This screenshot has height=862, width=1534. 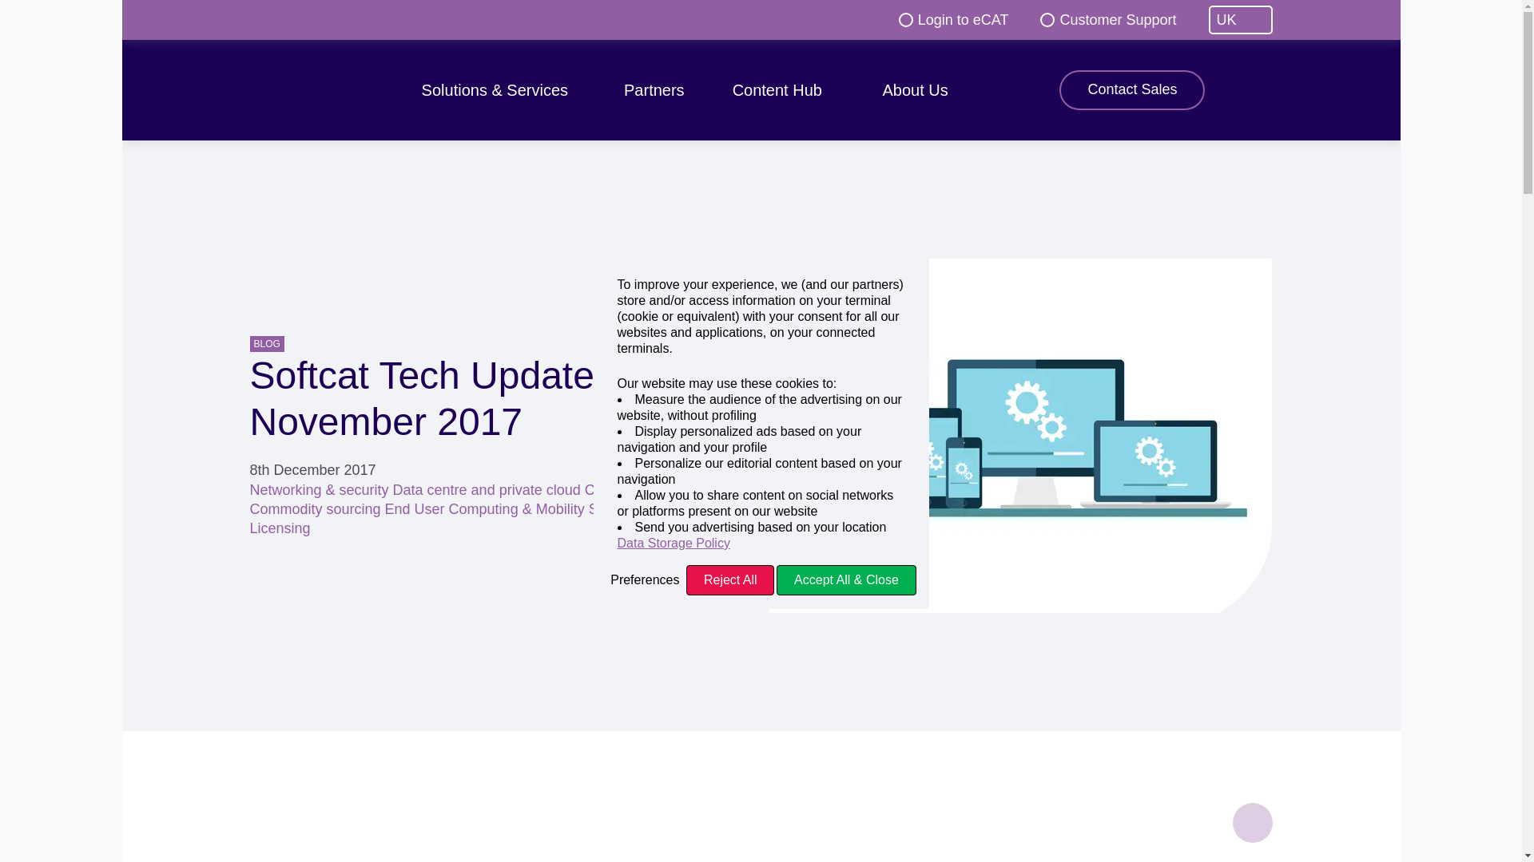 What do you see at coordinates (954, 19) in the screenshot?
I see `Login to eCAT` at bounding box center [954, 19].